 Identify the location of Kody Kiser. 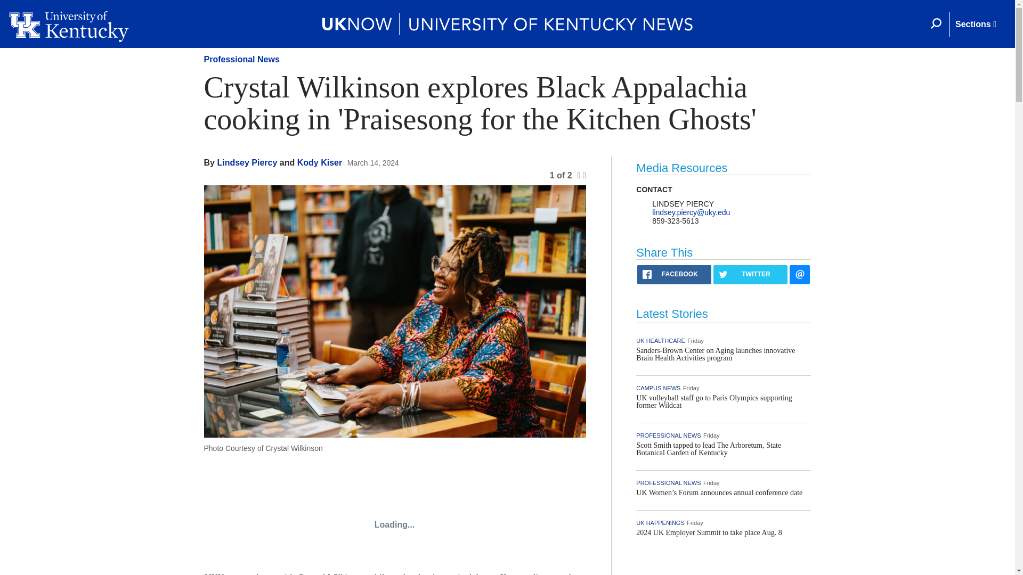
(320, 163).